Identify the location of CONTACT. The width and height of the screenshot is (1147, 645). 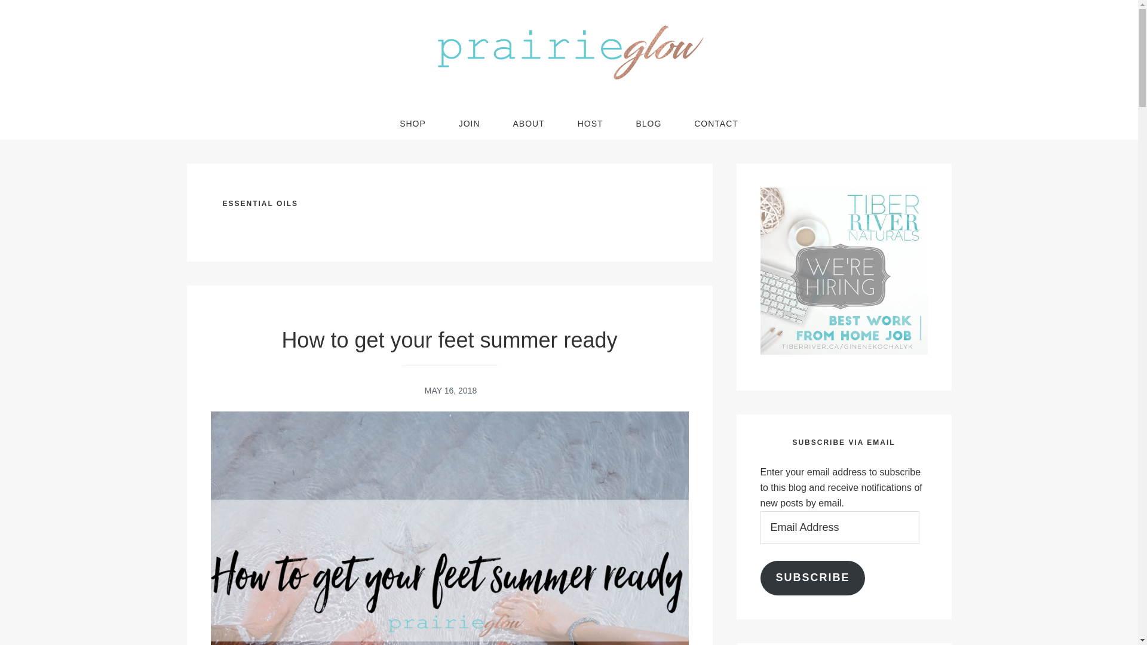
(716, 124).